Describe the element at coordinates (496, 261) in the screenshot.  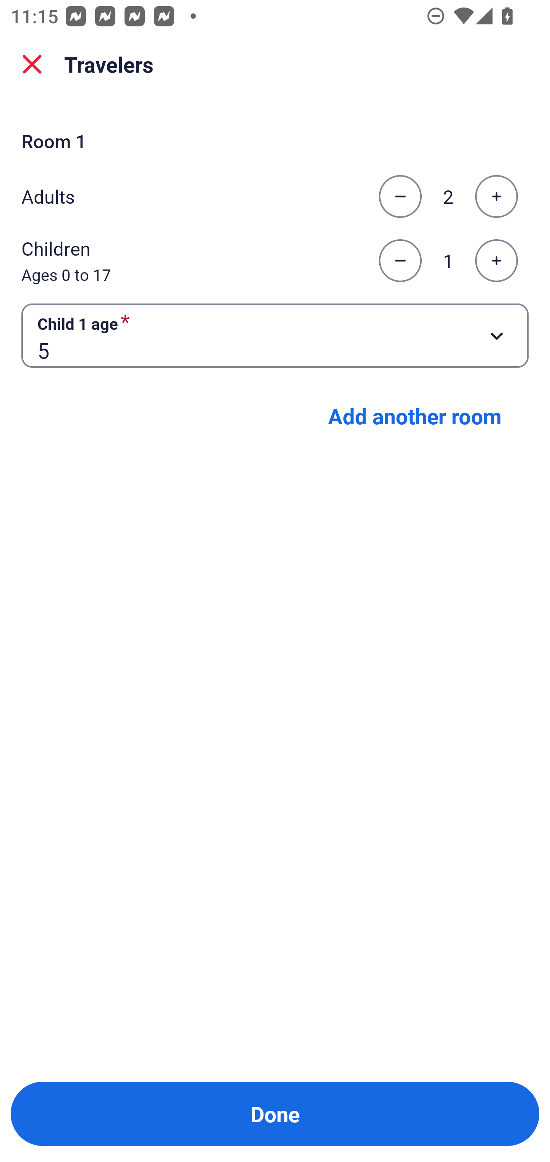
I see `Increase the number of children` at that location.